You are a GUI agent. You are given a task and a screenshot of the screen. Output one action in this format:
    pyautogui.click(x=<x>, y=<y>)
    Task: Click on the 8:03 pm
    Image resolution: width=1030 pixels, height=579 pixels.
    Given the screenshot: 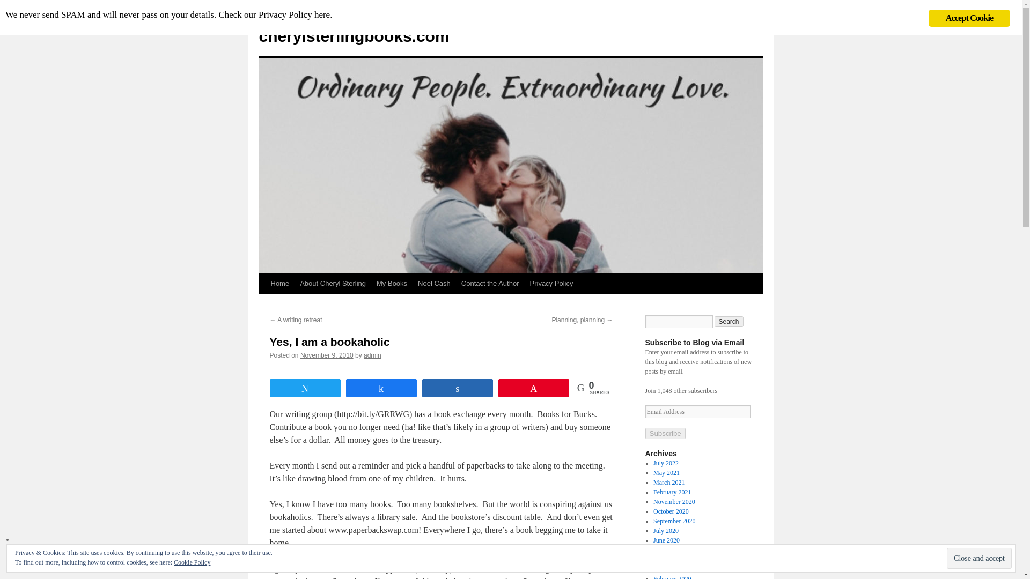 What is the action you would take?
    pyautogui.click(x=327, y=355)
    